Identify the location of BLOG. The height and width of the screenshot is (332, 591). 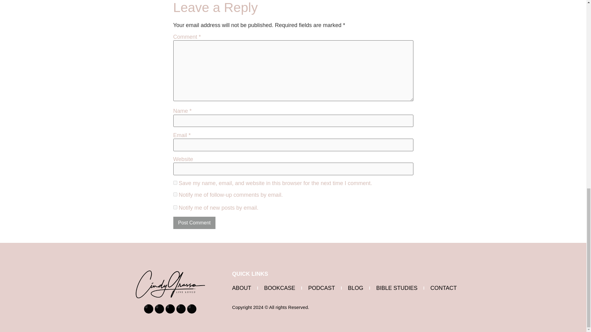
(355, 288).